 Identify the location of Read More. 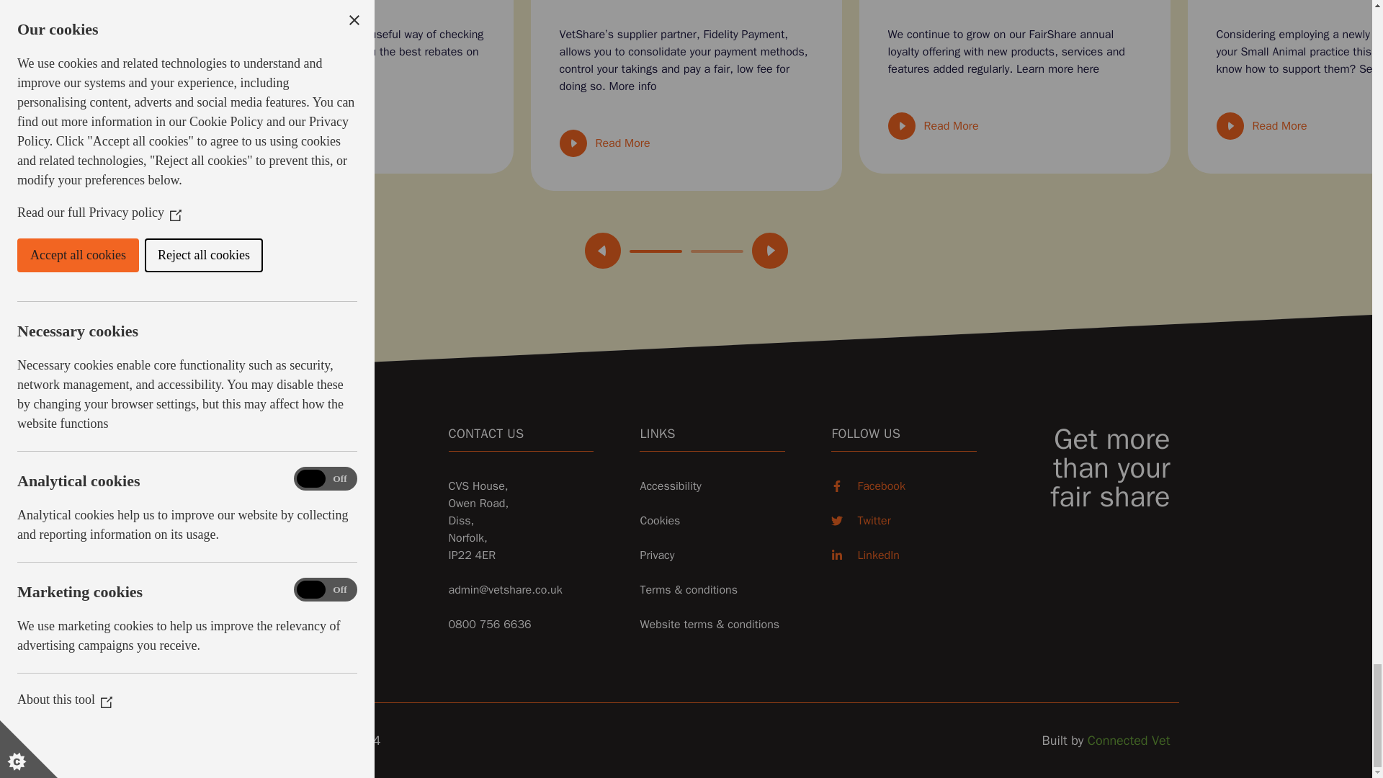
(604, 143).